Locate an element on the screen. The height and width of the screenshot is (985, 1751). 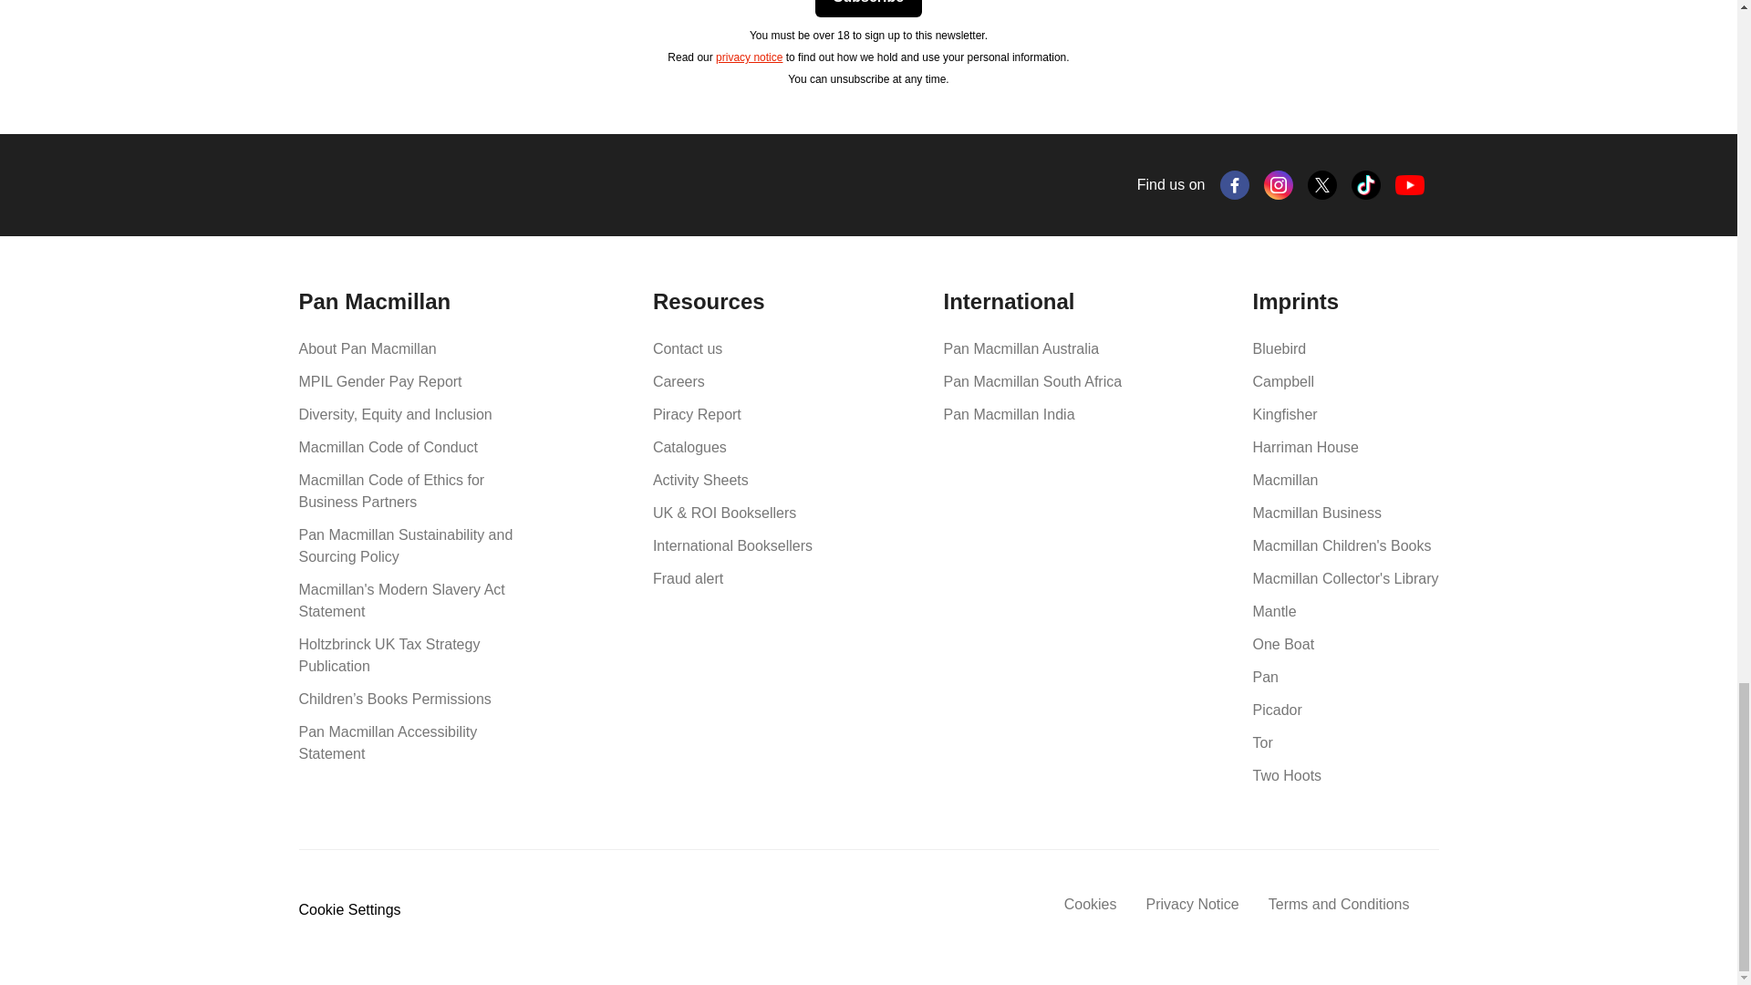
Subscribe is located at coordinates (868, 9).